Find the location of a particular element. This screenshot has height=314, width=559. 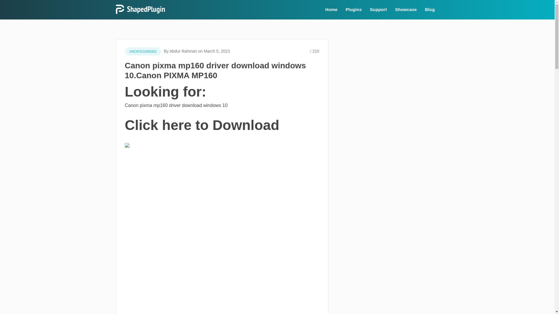

Plugins is located at coordinates (353, 10).